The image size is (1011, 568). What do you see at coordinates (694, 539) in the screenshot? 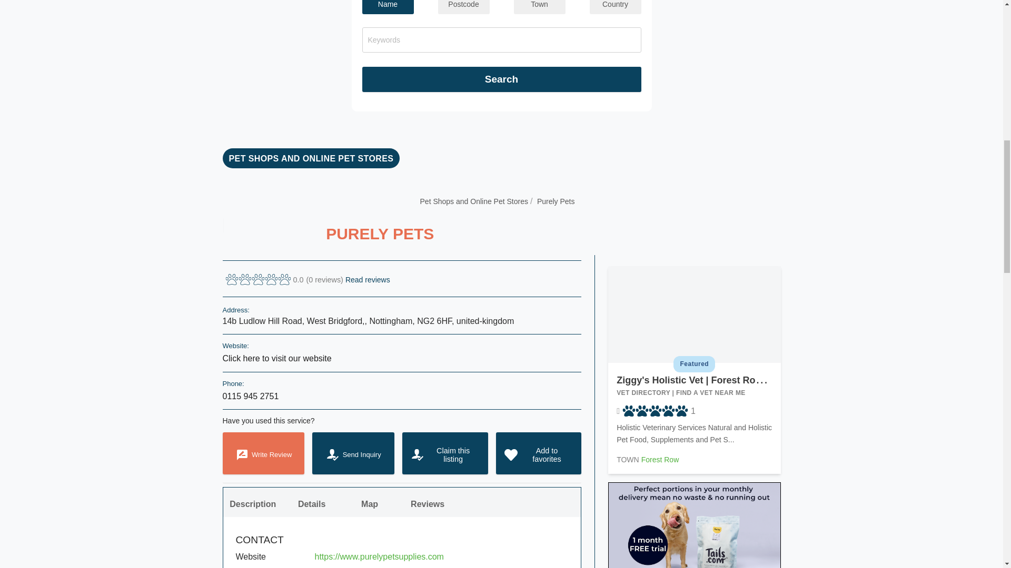
I see `Tails ! month free offer` at bounding box center [694, 539].